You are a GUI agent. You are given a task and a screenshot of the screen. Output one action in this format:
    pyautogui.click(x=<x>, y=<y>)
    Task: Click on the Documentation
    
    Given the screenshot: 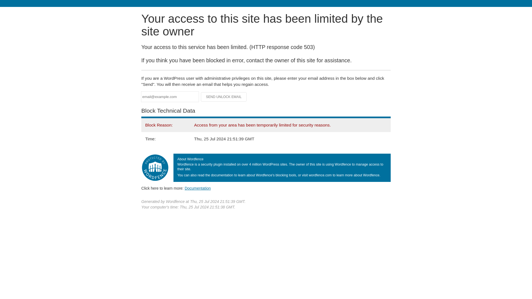 What is the action you would take?
    pyautogui.click(x=198, y=188)
    